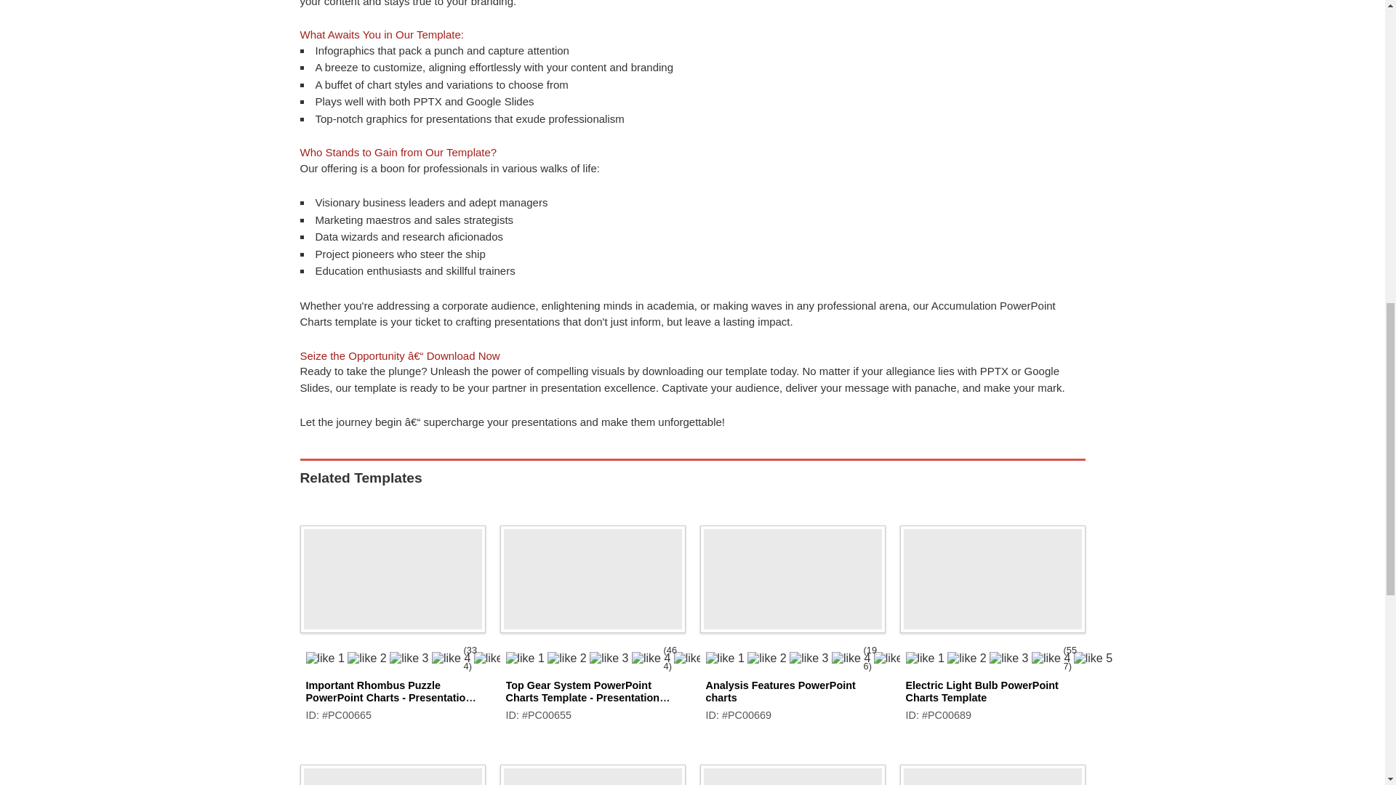 This screenshot has height=785, width=1396. What do you see at coordinates (381, 658) in the screenshot?
I see `5 out of 5 stars` at bounding box center [381, 658].